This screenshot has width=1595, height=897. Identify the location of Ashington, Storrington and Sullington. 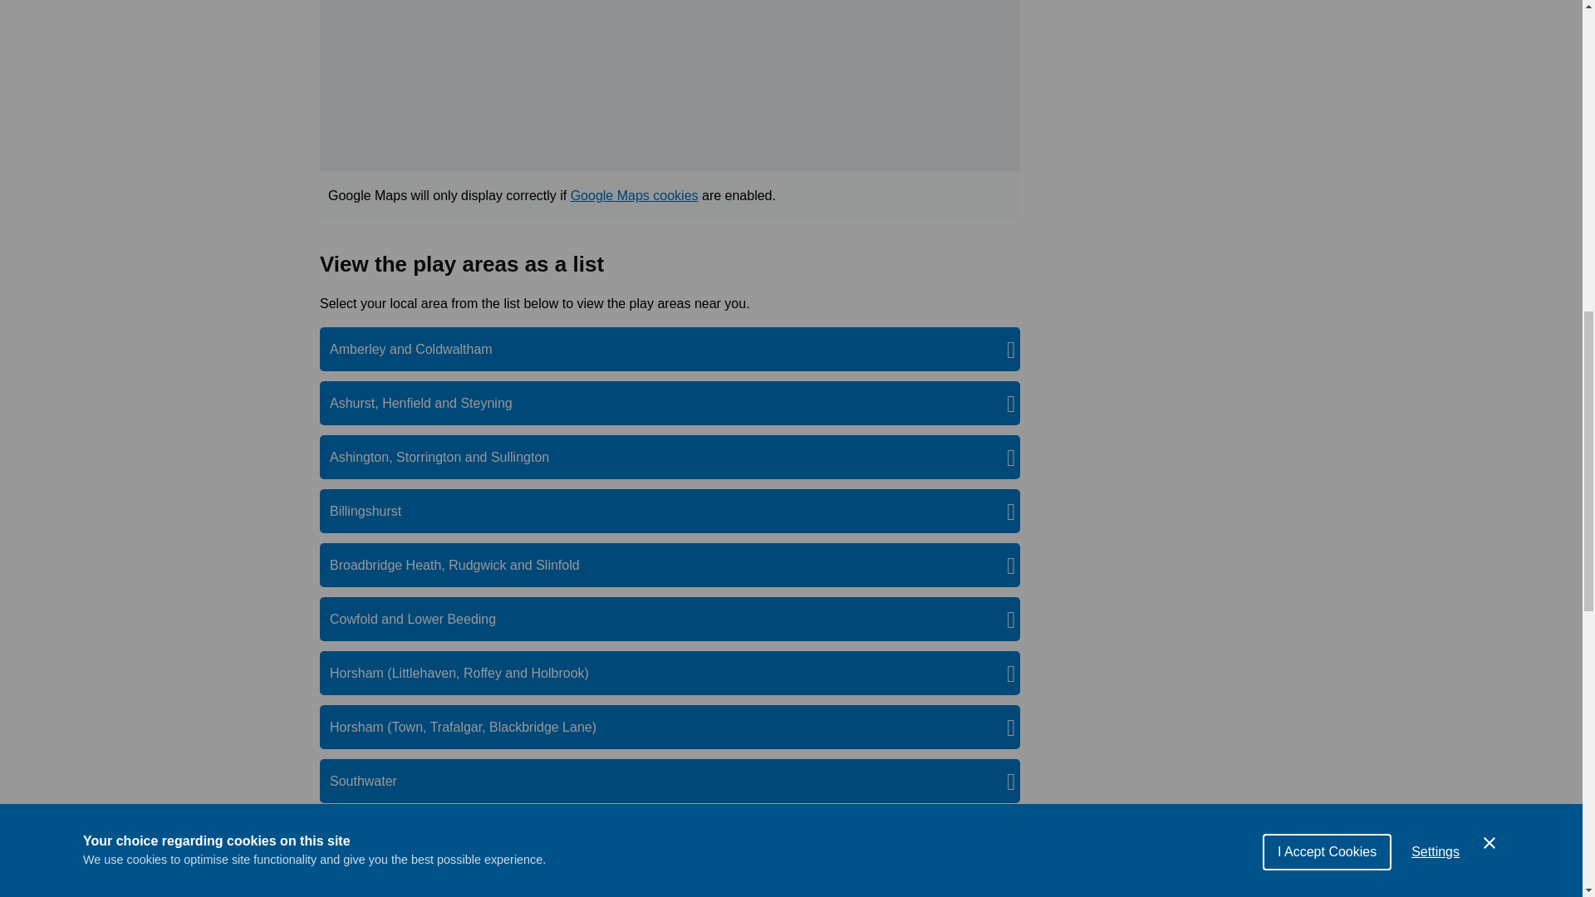
(449, 457).